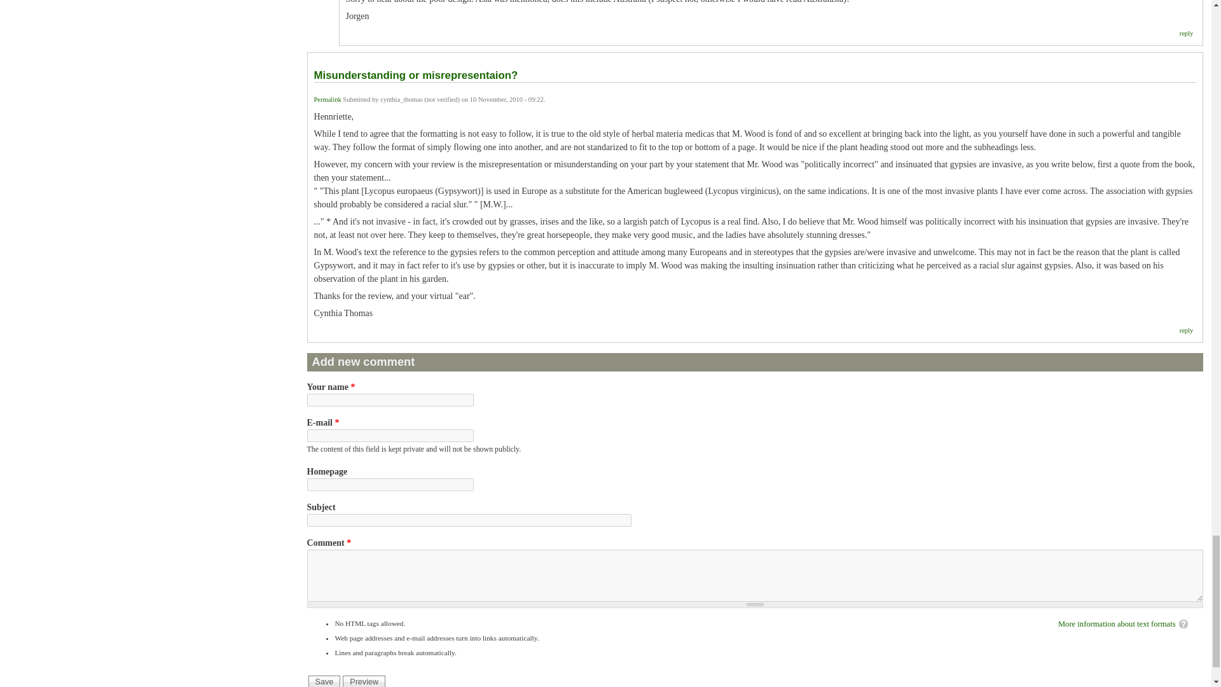 The width and height of the screenshot is (1221, 687). Describe the element at coordinates (364, 681) in the screenshot. I see `Preview` at that location.